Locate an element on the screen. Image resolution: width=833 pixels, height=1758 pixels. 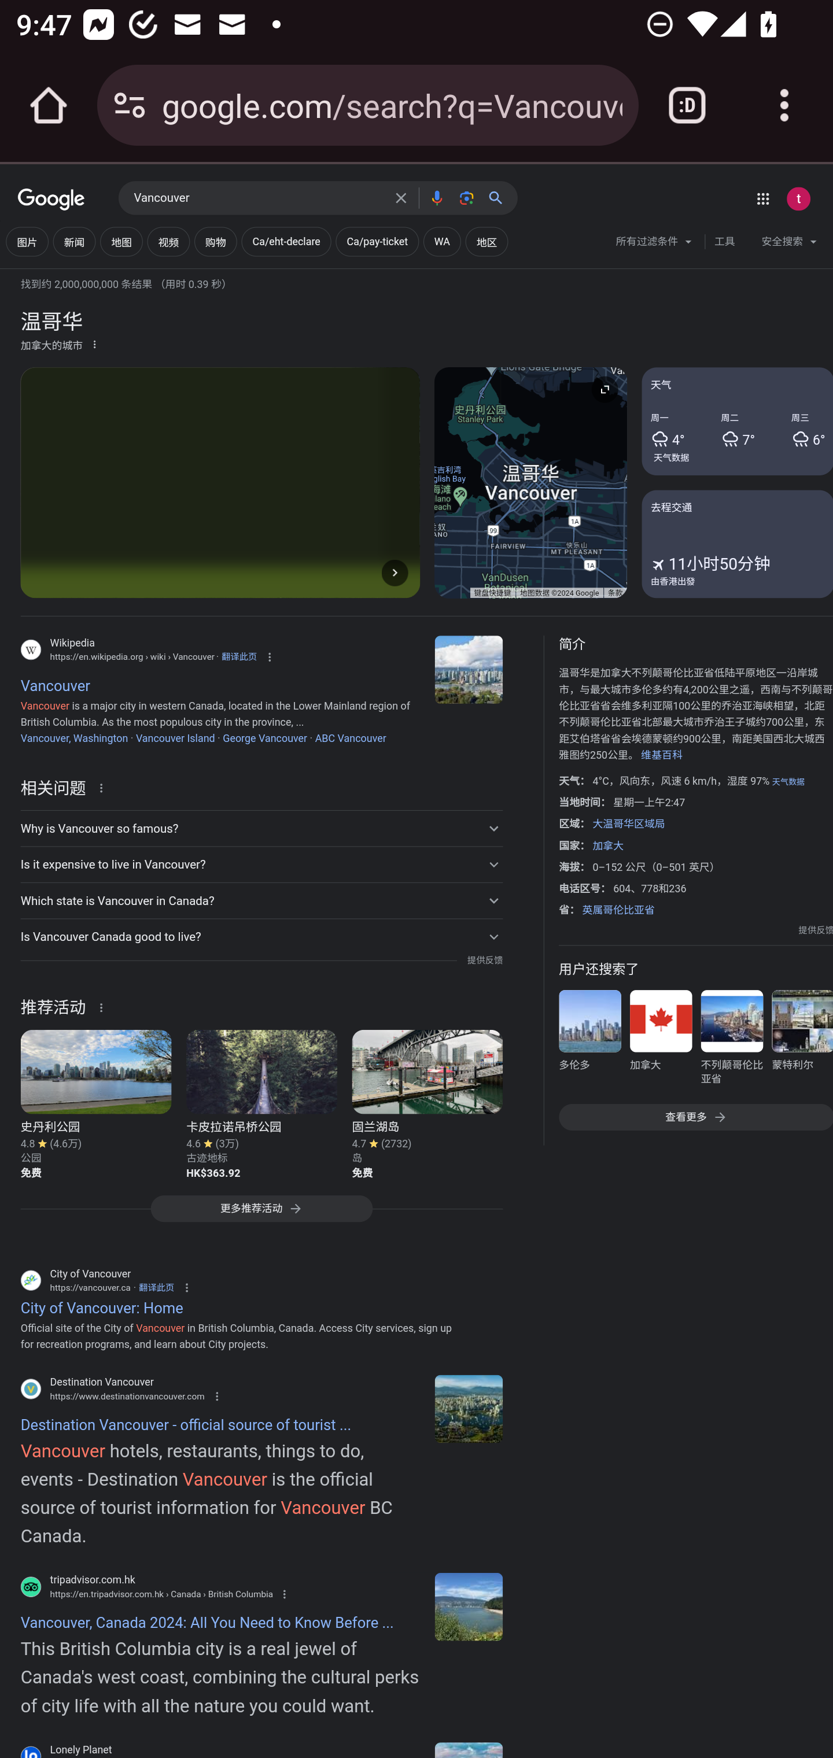
英属哥伦比亚省 is located at coordinates (618, 909).